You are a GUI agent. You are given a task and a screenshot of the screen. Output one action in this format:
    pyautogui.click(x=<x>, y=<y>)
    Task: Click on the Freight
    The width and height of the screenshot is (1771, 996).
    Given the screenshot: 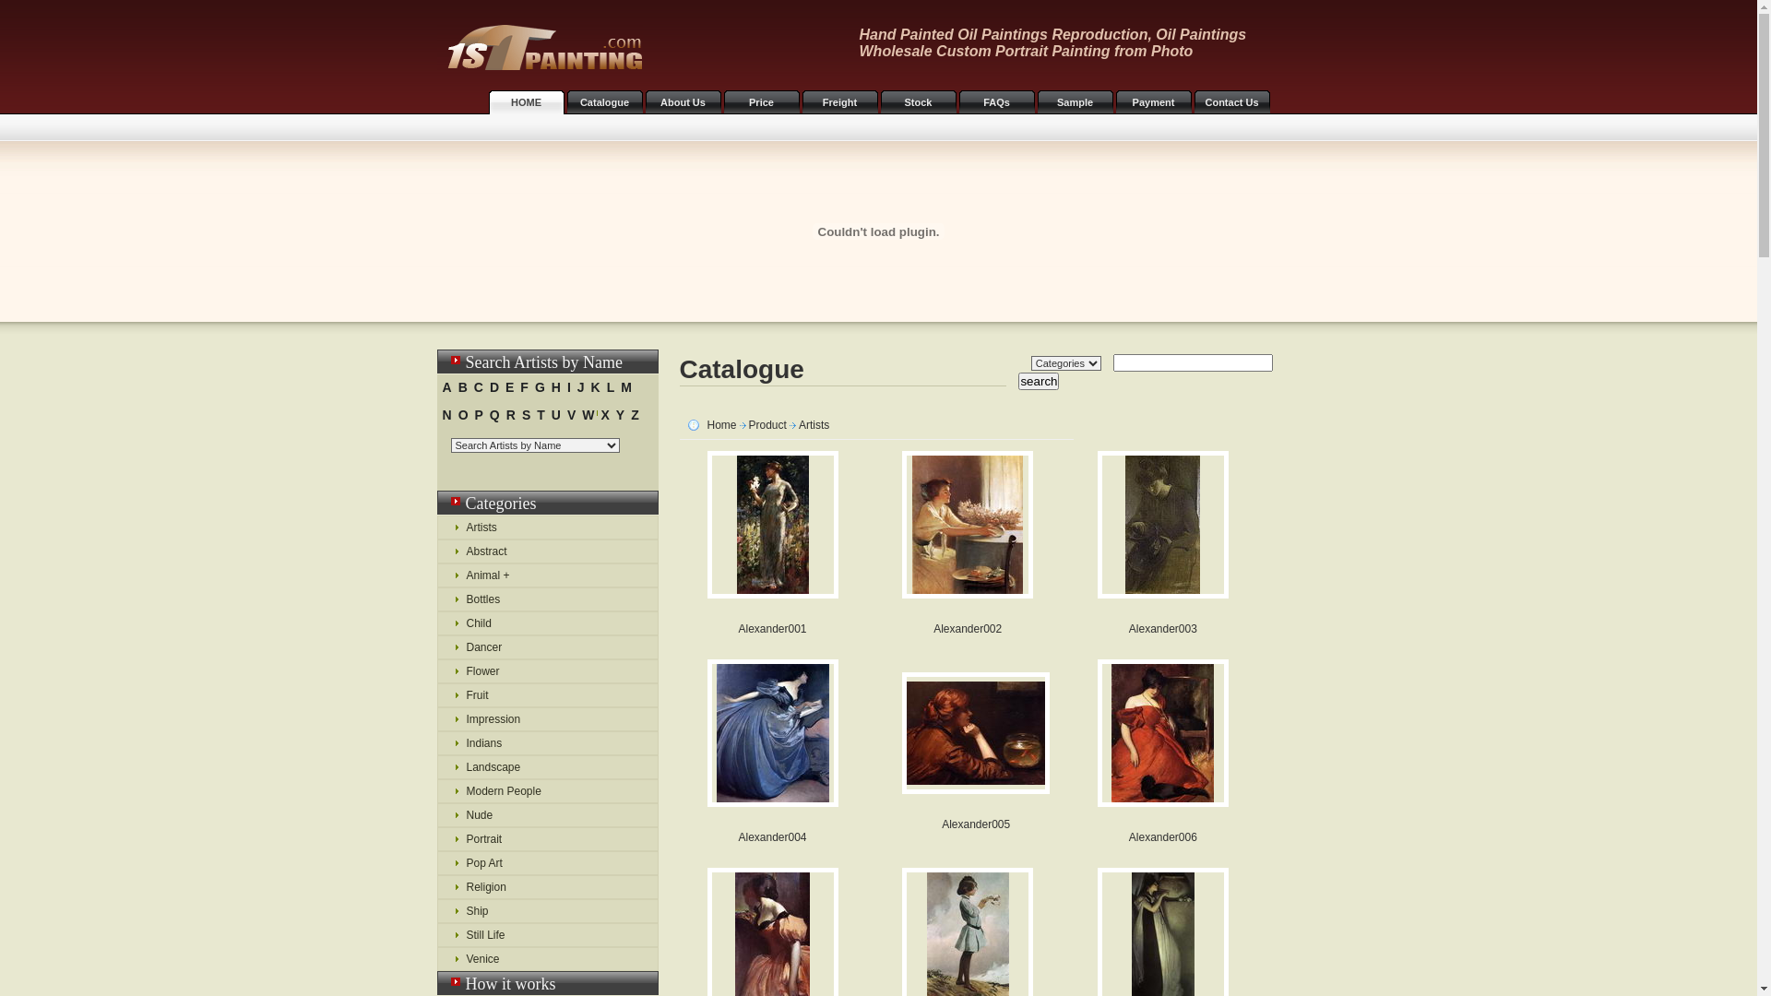 What is the action you would take?
    pyautogui.click(x=840, y=102)
    